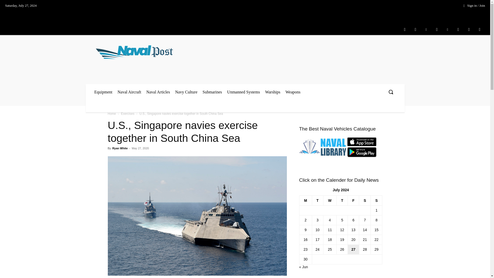 This screenshot has height=278, width=494. I want to click on Ryan White, so click(120, 148).